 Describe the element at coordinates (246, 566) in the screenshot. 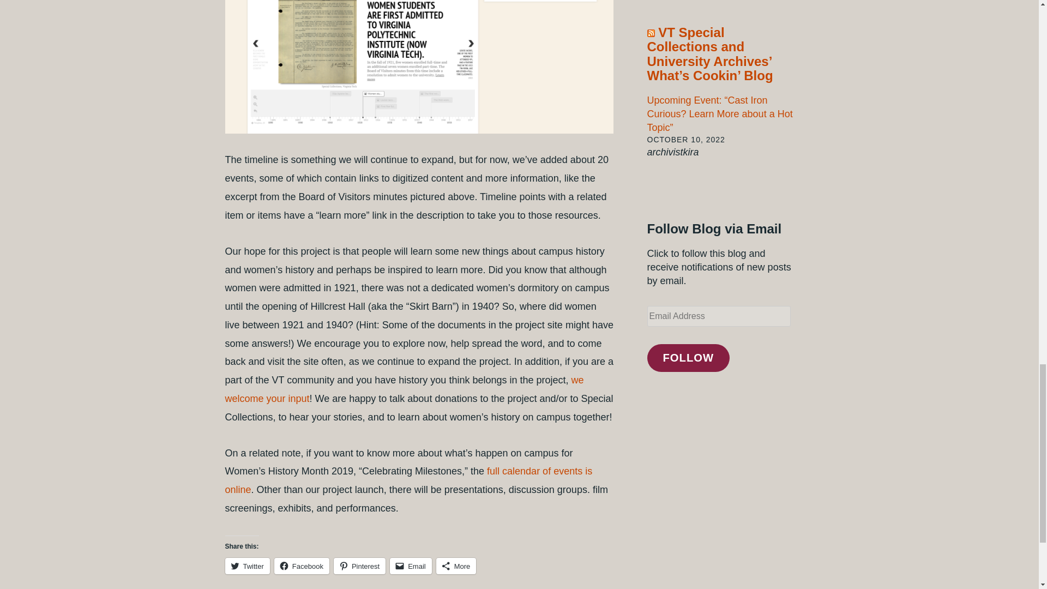

I see `Twitter` at that location.